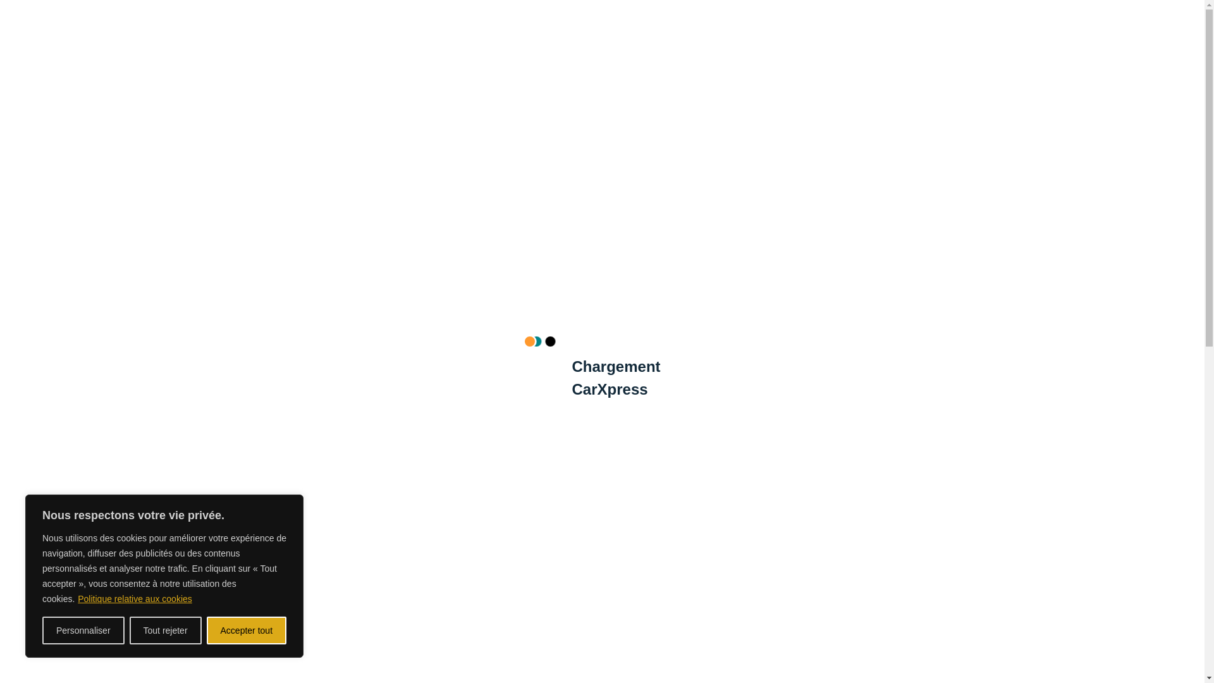 This screenshot has height=683, width=1214. What do you see at coordinates (247, 631) in the screenshot?
I see `Accepter tout` at bounding box center [247, 631].